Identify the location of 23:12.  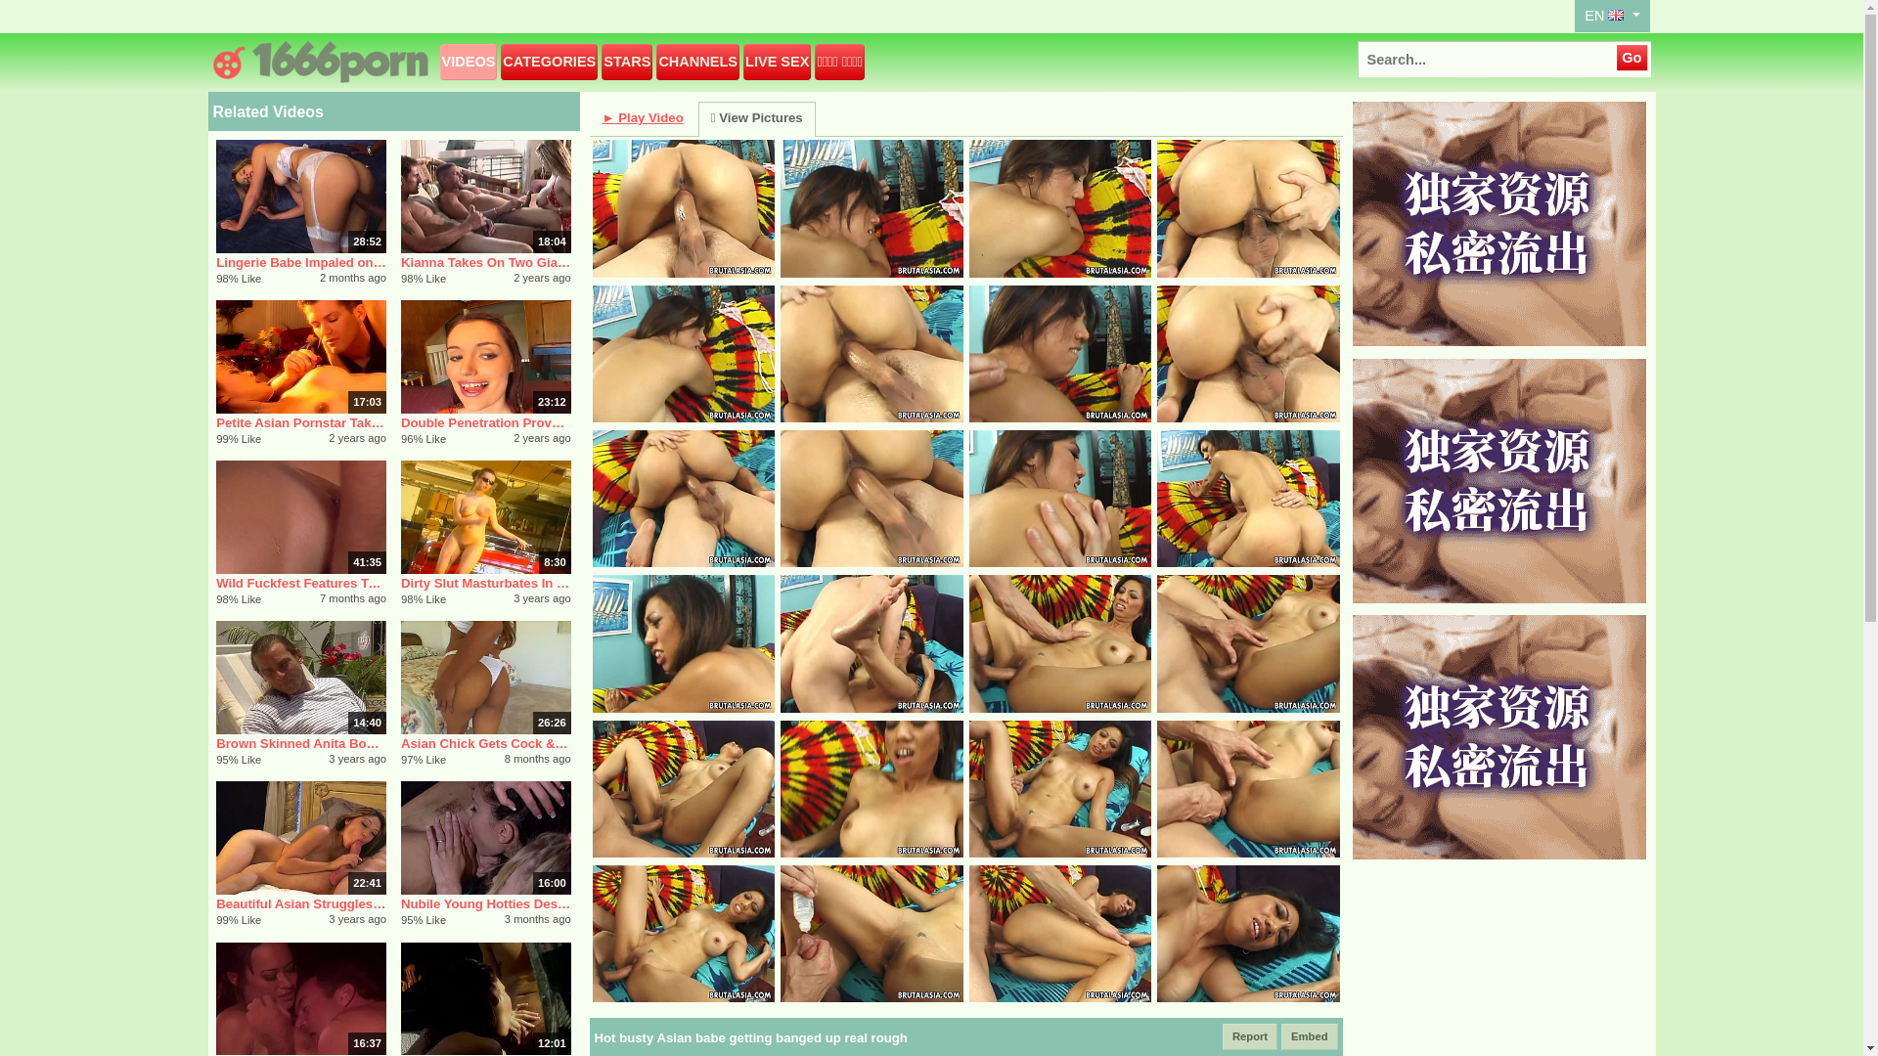
(486, 357).